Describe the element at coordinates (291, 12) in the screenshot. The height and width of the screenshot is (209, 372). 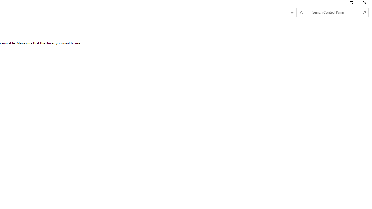
I see `Previous Locations` at that location.